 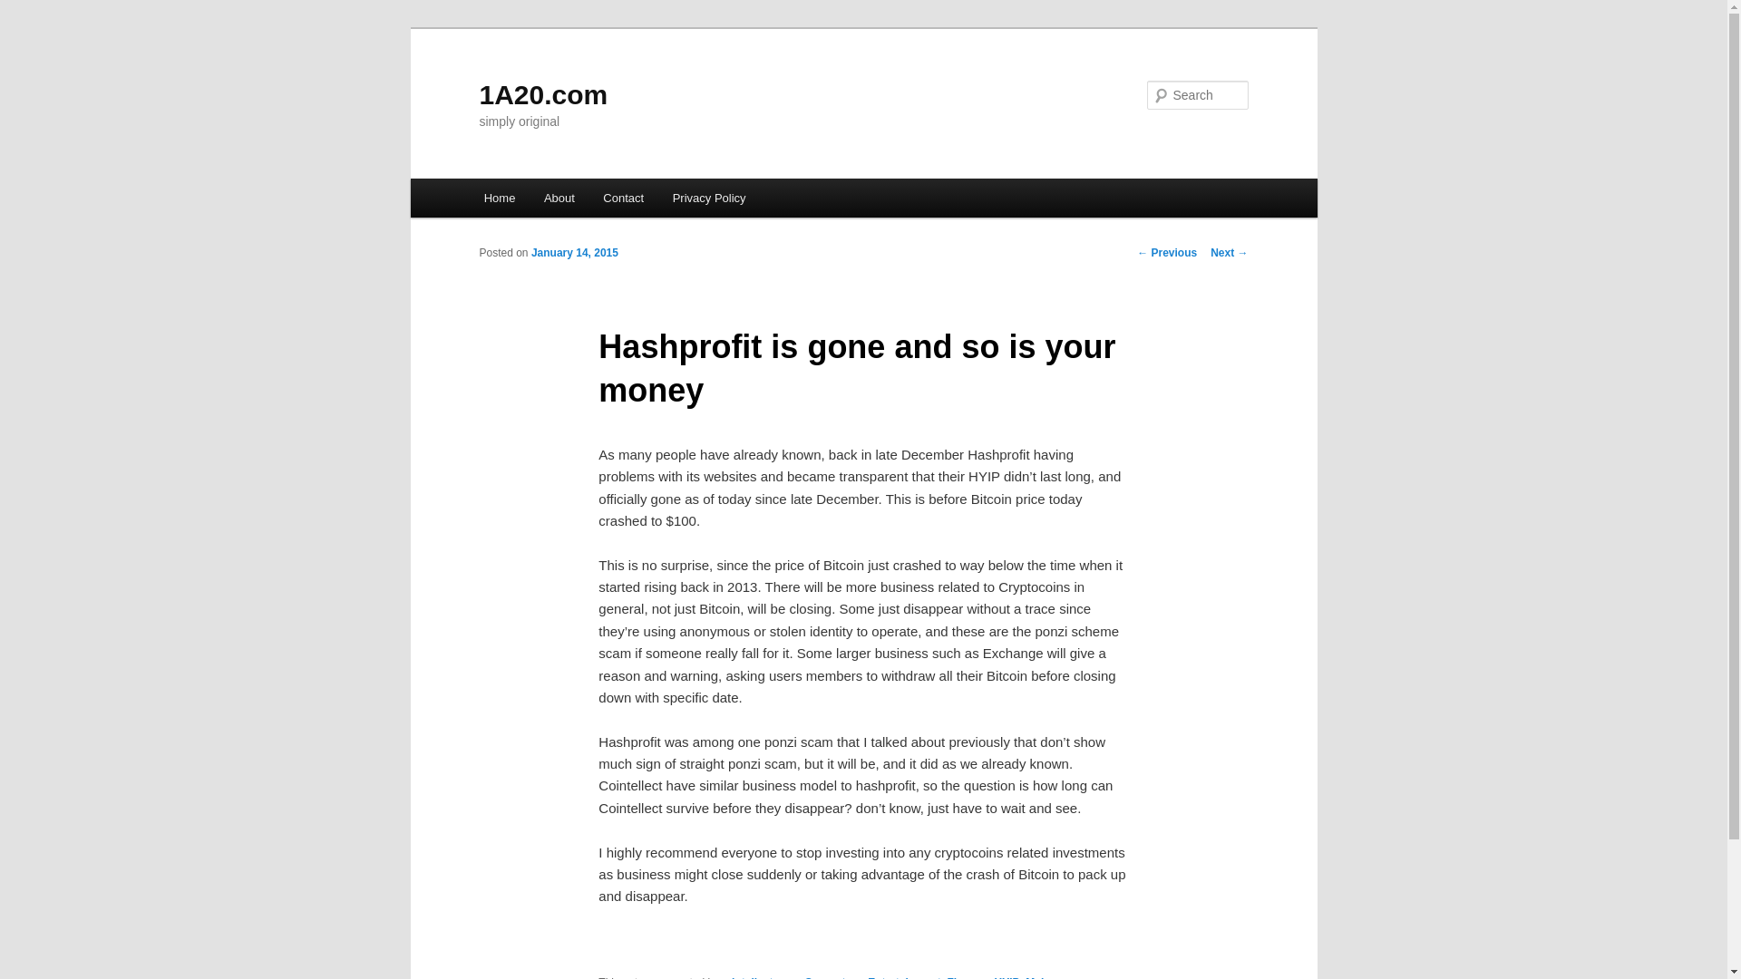 What do you see at coordinates (27, 27) in the screenshot?
I see `Skip to primary content` at bounding box center [27, 27].